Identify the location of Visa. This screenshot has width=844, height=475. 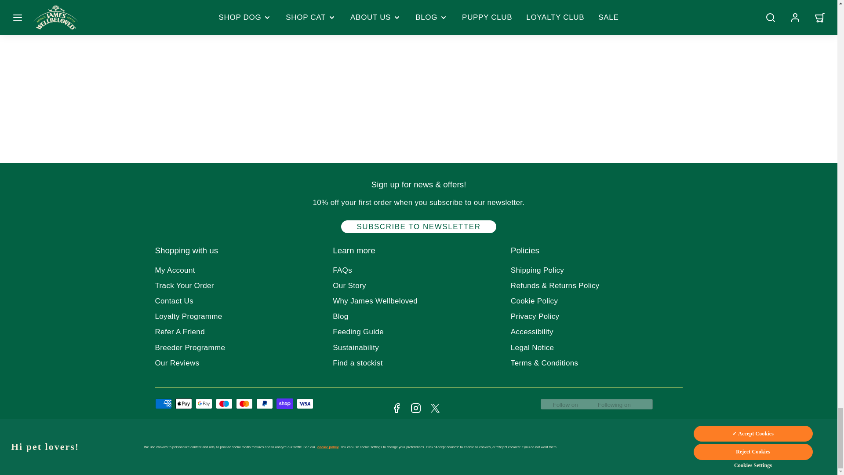
(304, 404).